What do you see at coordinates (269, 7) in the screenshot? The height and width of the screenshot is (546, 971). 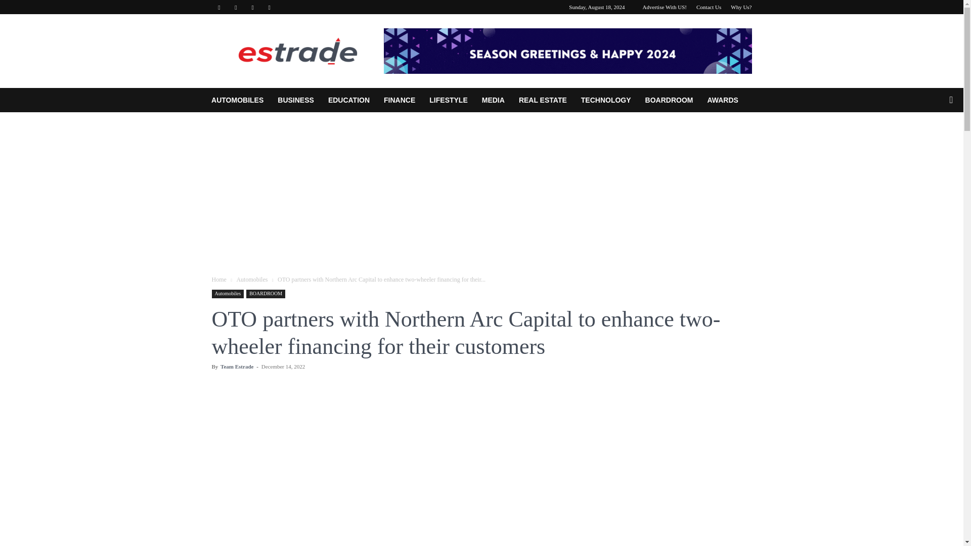 I see `Youtube` at bounding box center [269, 7].